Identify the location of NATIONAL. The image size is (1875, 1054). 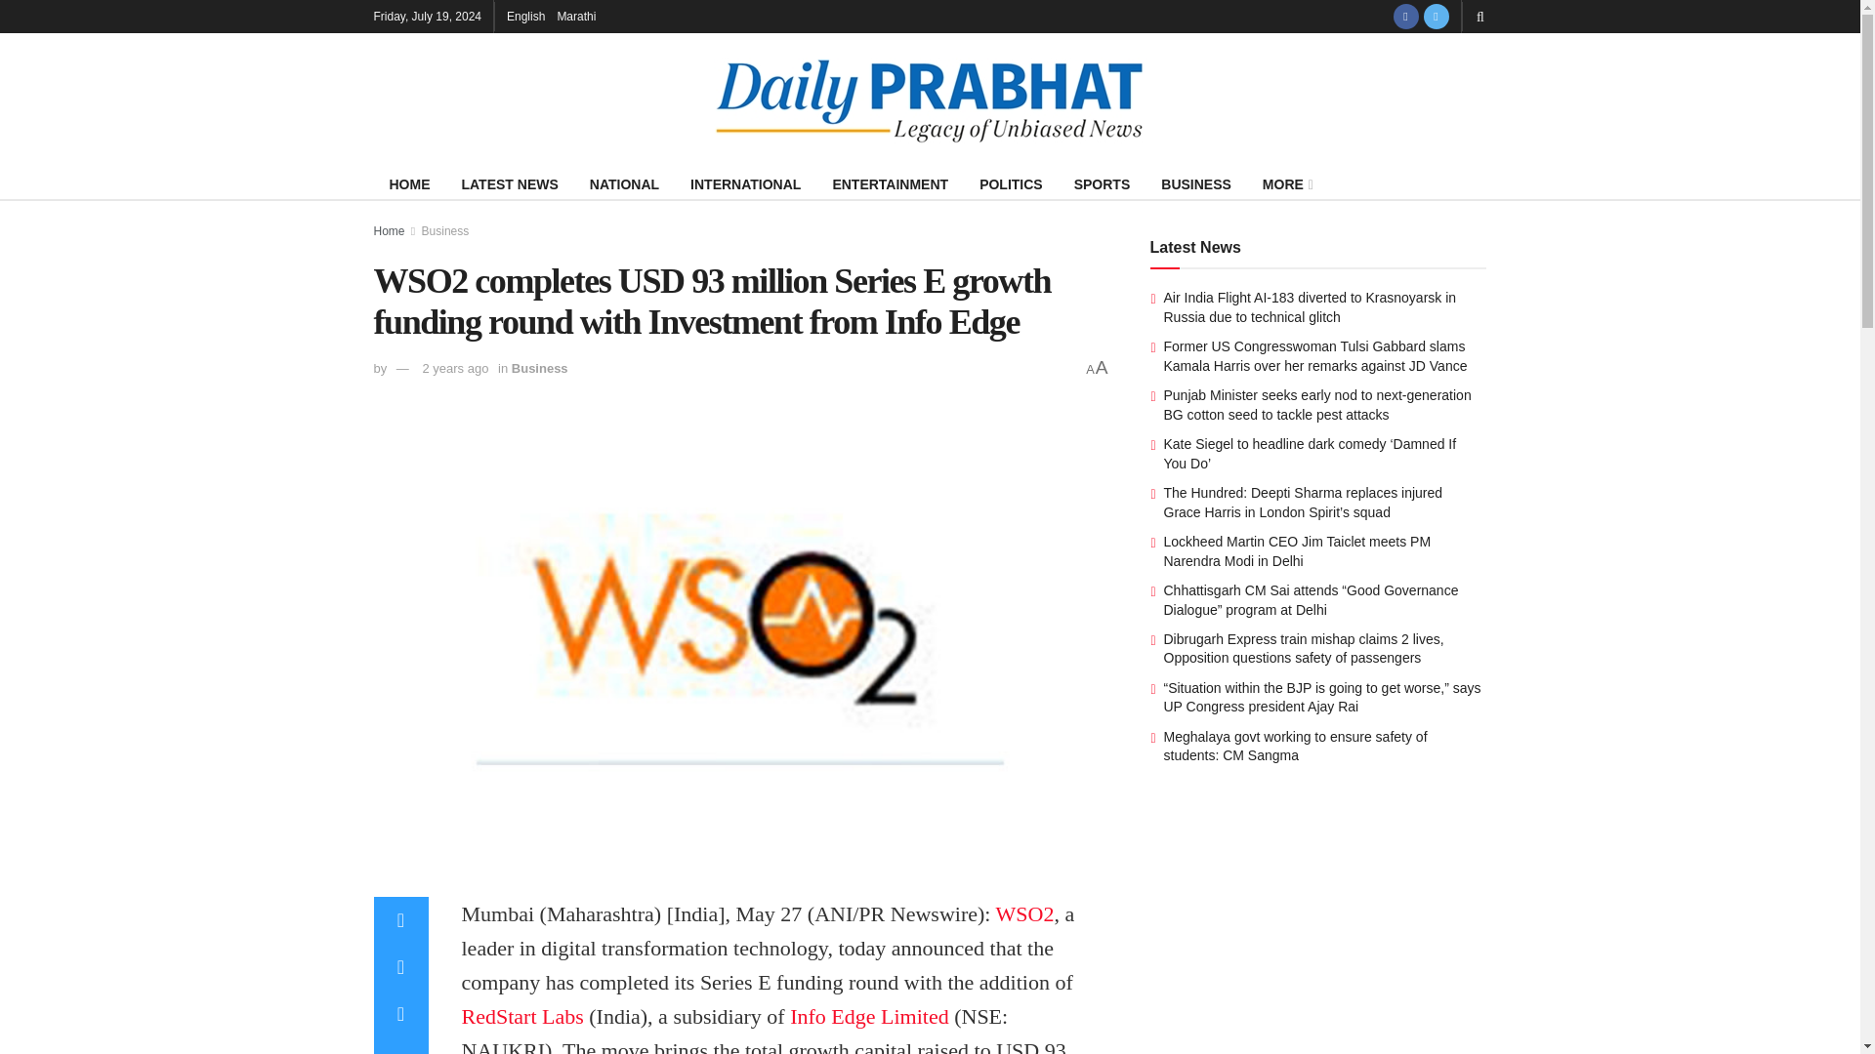
(624, 183).